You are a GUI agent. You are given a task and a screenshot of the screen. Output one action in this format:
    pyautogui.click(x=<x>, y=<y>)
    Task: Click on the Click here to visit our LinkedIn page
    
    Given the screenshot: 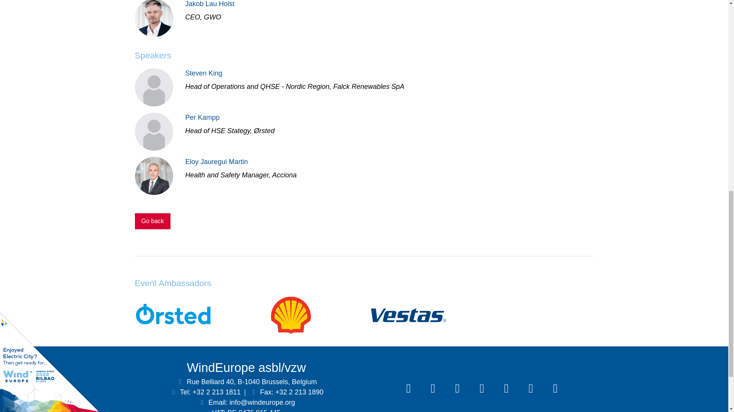 What is the action you would take?
    pyautogui.click(x=408, y=388)
    